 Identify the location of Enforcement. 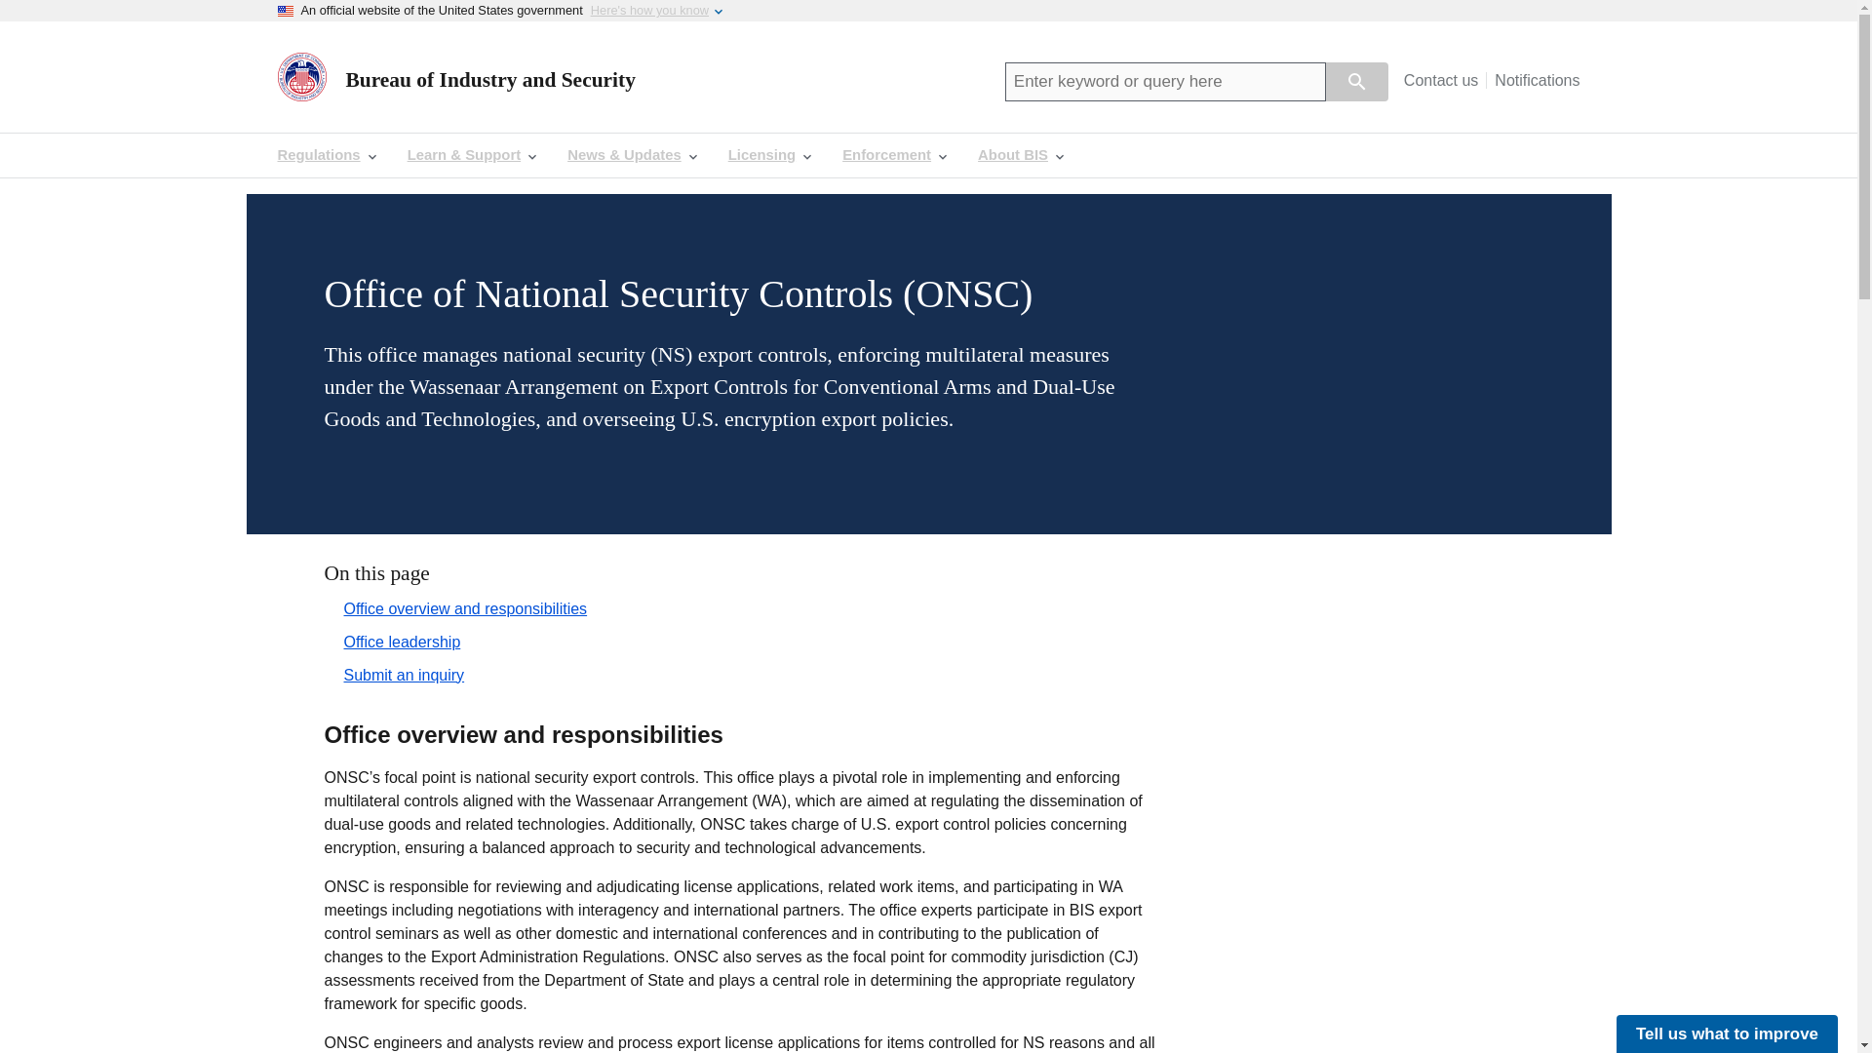
(894, 156).